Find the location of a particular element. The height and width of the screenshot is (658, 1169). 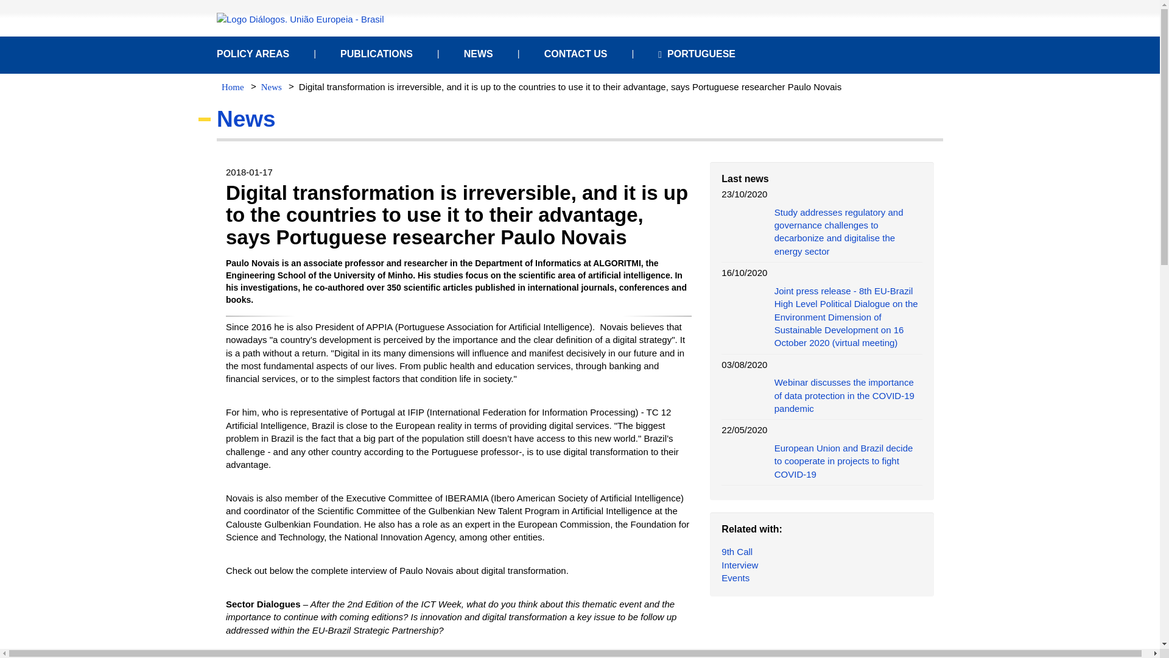

Home is located at coordinates (233, 87).